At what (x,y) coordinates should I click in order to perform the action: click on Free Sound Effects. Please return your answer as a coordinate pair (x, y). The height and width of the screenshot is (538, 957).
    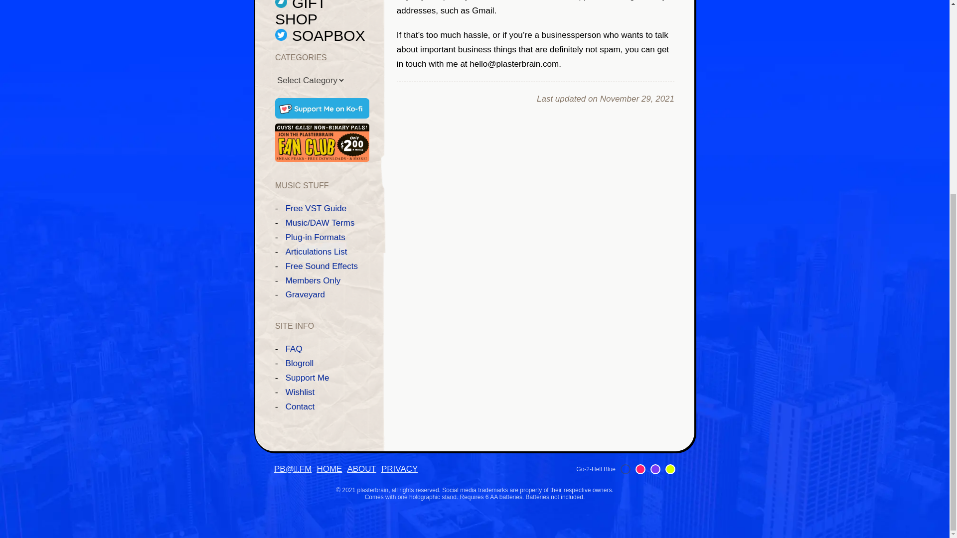
    Looking at the image, I should click on (321, 266).